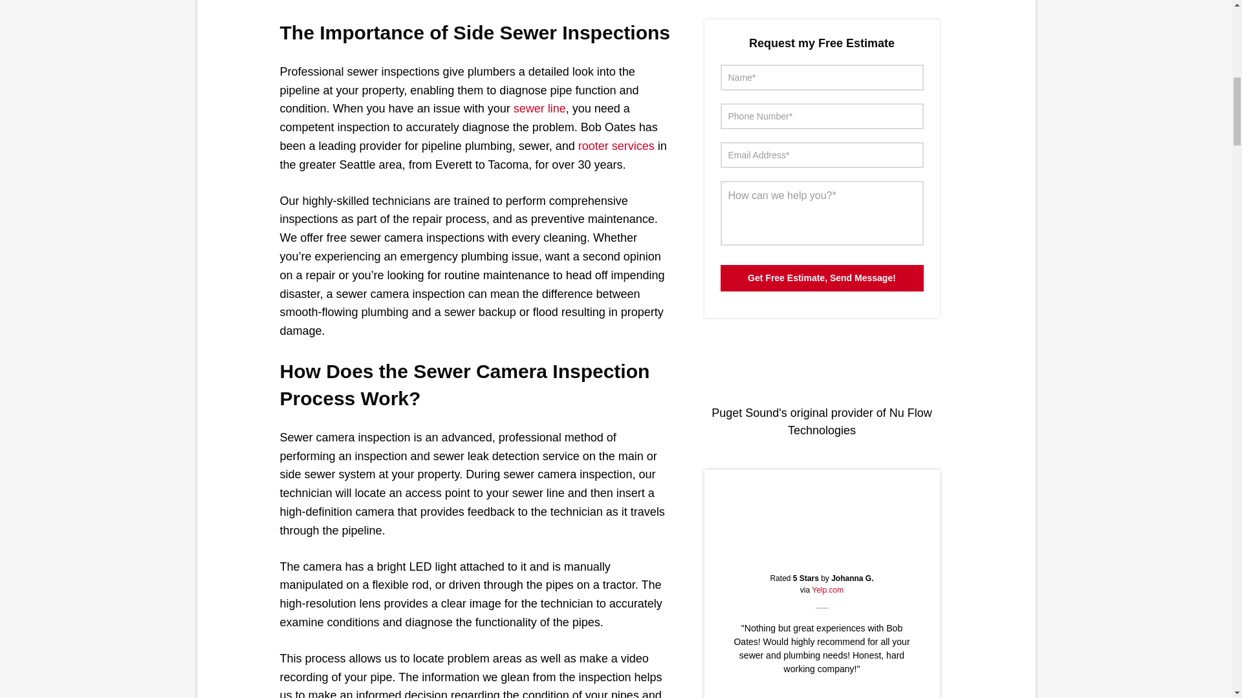 This screenshot has height=698, width=1242. What do you see at coordinates (822, 278) in the screenshot?
I see `Get Free Estimate, Send Message!` at bounding box center [822, 278].